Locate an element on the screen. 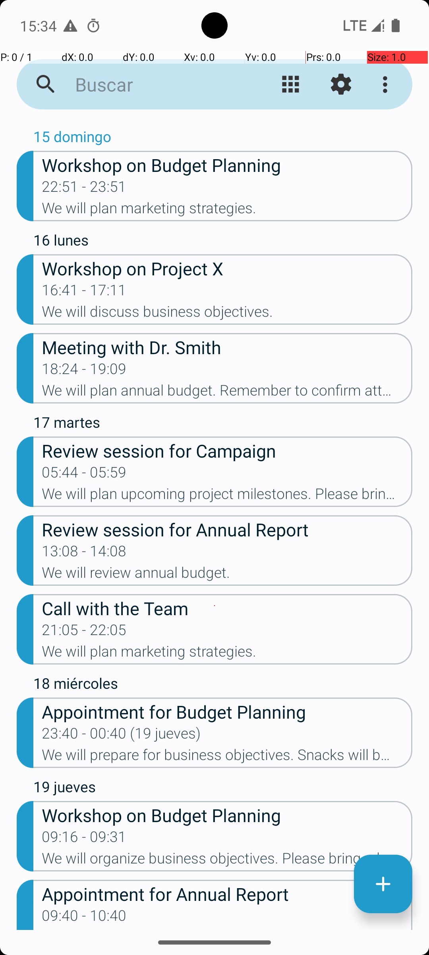 The height and width of the screenshot is (955, 429). 23:40 - 00:40 (19 jueves) is located at coordinates (121, 736).